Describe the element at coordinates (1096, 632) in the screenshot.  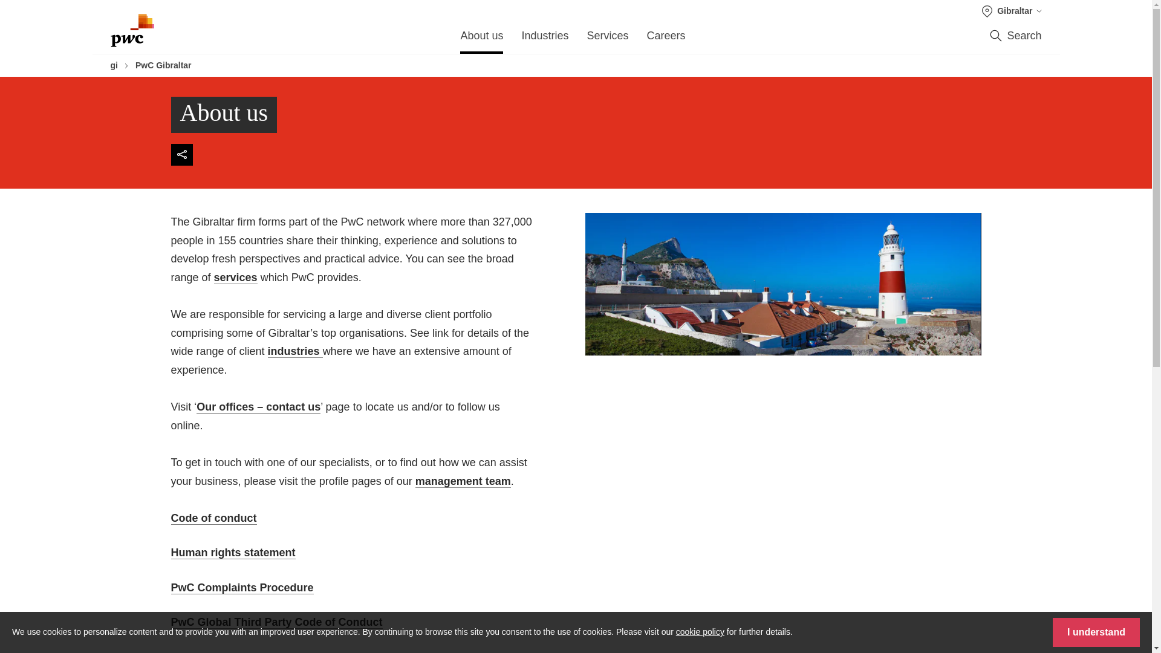
I see `I understand` at that location.